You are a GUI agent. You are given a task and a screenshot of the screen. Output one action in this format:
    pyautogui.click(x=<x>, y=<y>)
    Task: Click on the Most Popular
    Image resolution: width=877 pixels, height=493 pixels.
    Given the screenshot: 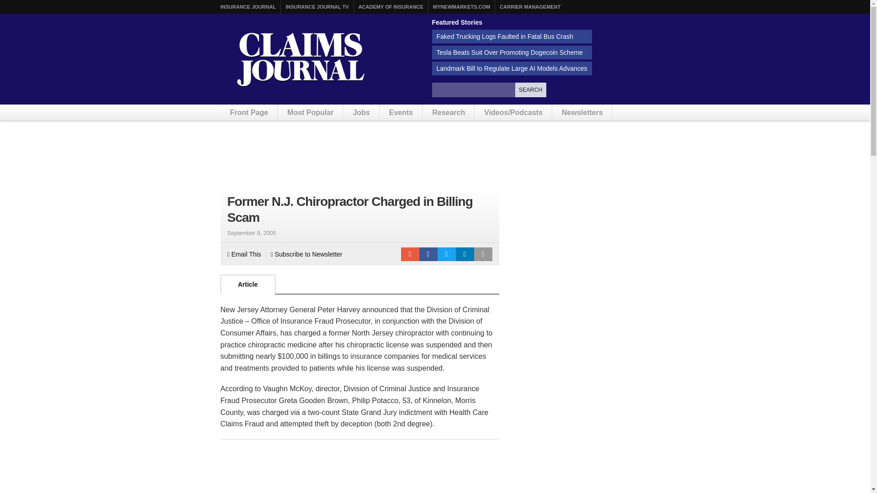 What is the action you would take?
    pyautogui.click(x=310, y=112)
    